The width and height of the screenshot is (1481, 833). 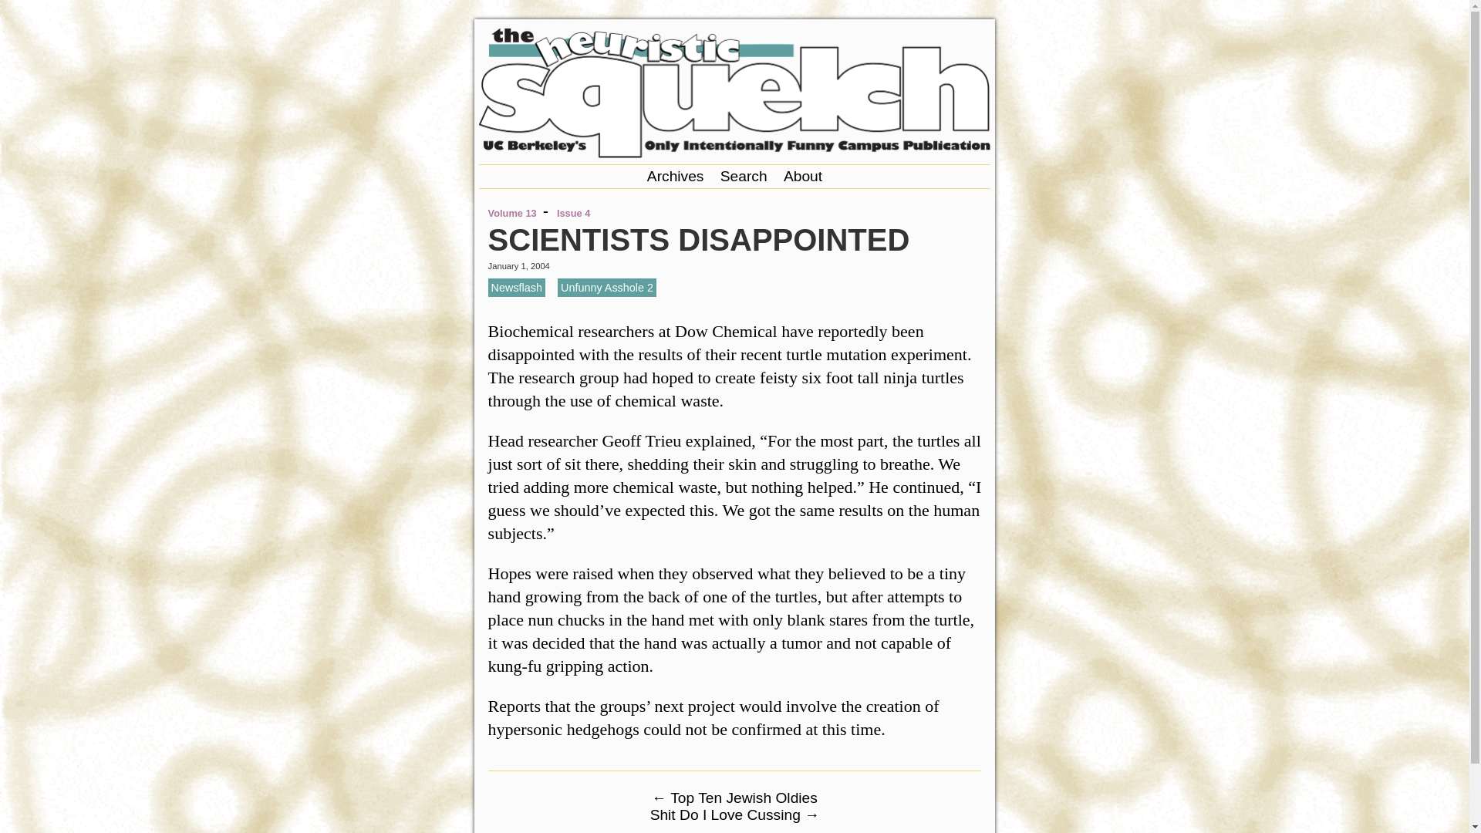 I want to click on The Heuristic Squelch, so click(x=734, y=153).